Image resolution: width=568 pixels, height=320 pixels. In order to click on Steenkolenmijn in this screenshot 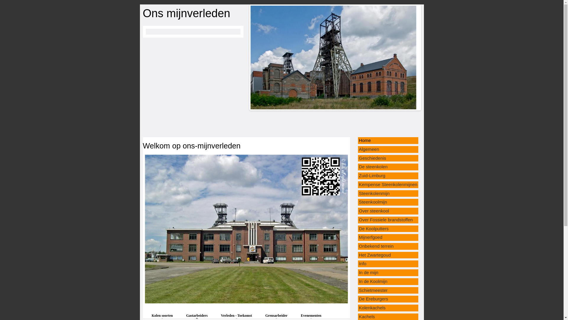, I will do `click(374, 193)`.